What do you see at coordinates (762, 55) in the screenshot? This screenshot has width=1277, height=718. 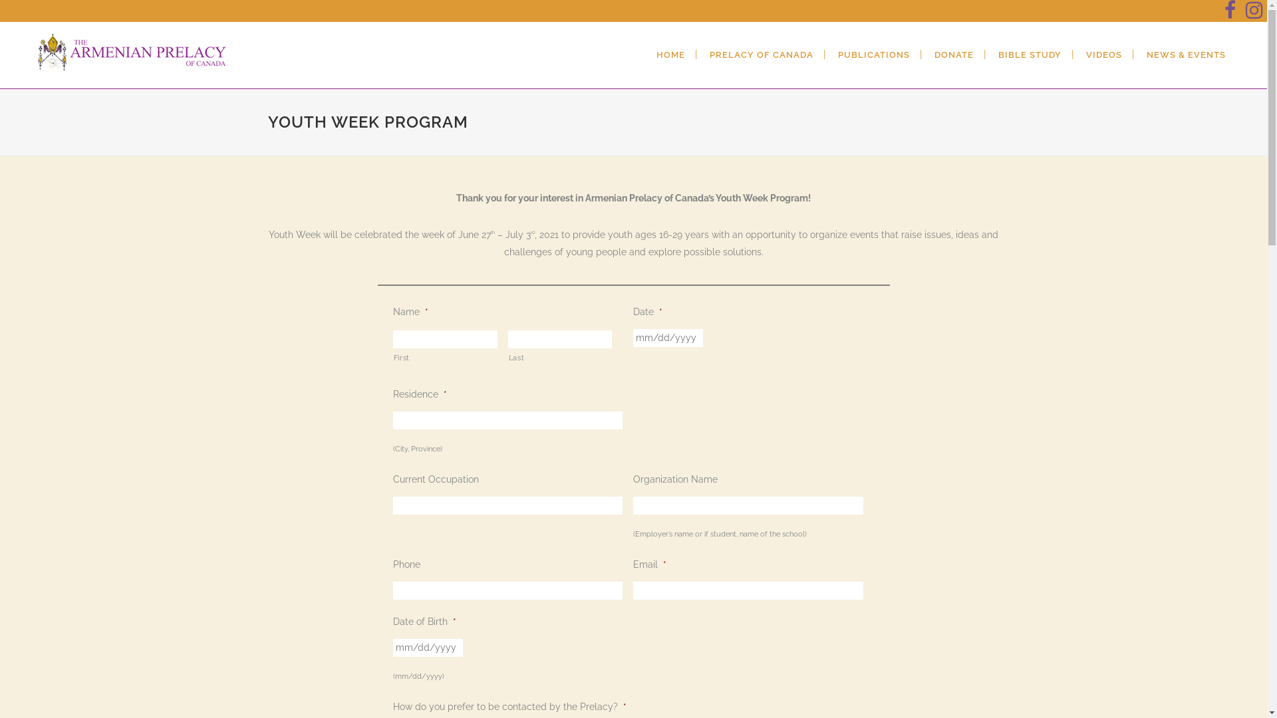 I see `PRELACY OF CANADA` at bounding box center [762, 55].